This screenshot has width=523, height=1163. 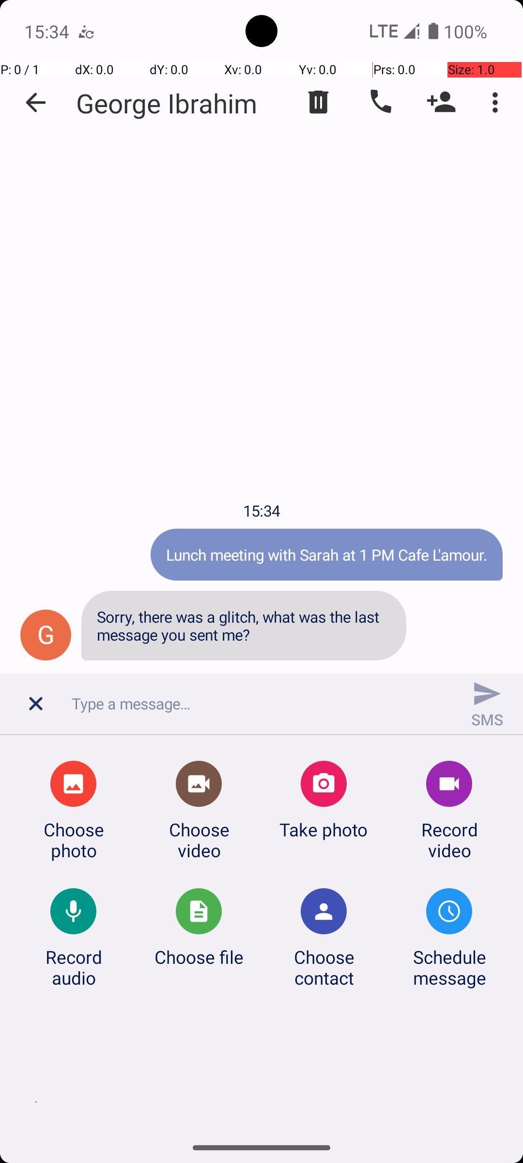 What do you see at coordinates (449, 840) in the screenshot?
I see `Record video` at bounding box center [449, 840].